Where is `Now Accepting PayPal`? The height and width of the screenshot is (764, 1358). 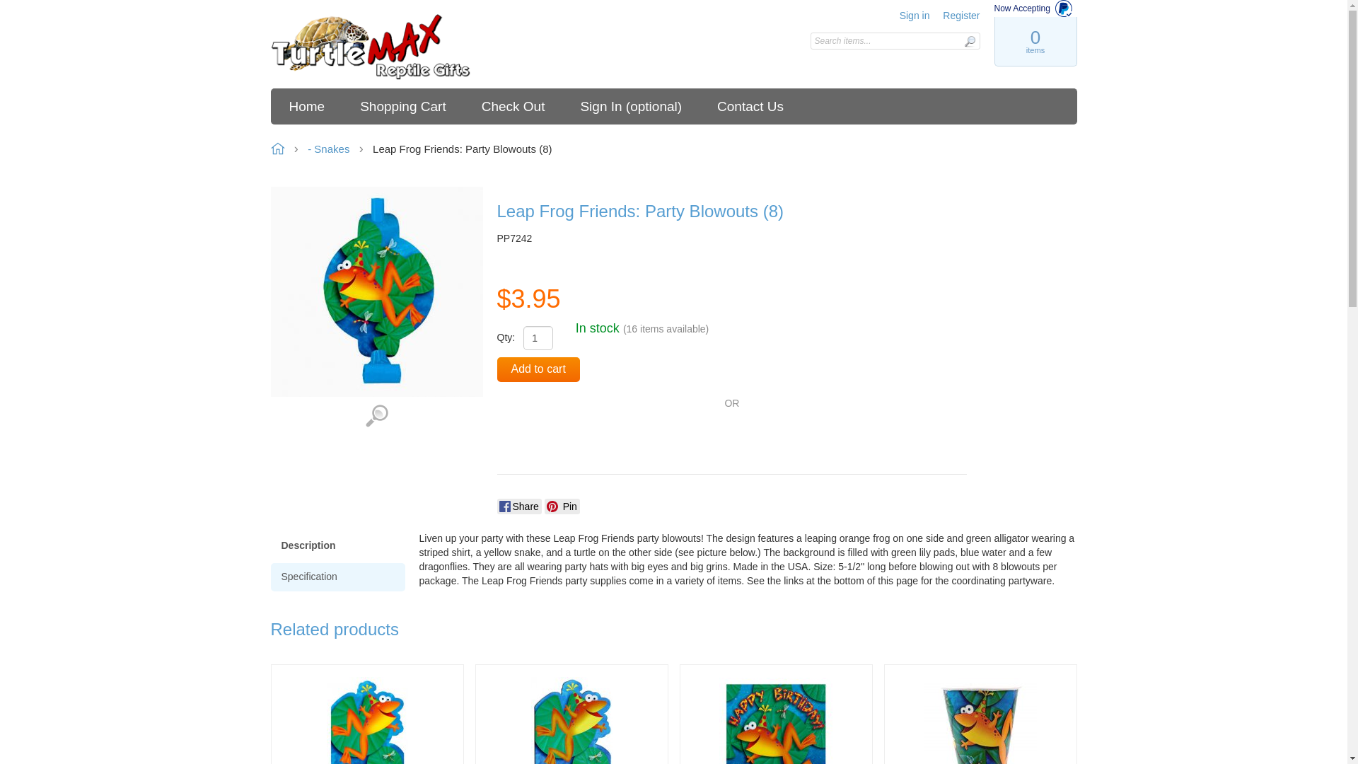
Now Accepting PayPal is located at coordinates (1035, 8).